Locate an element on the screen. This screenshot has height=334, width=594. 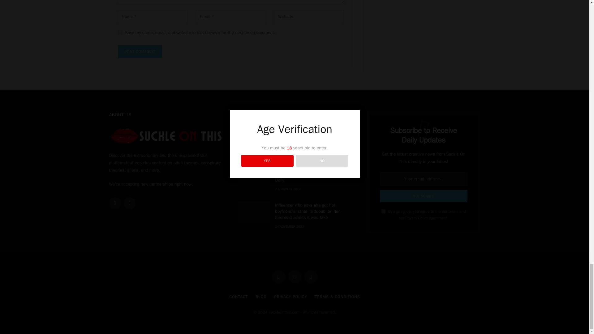
Subscribe is located at coordinates (424, 196).